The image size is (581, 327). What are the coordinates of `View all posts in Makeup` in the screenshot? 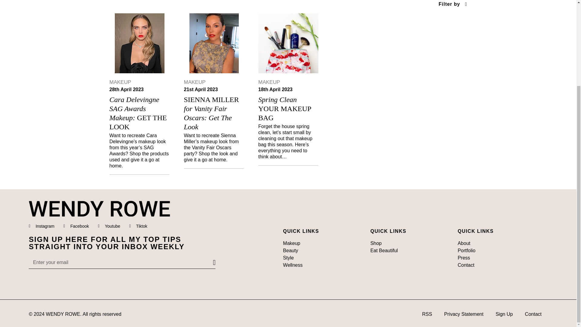 It's located at (120, 82).